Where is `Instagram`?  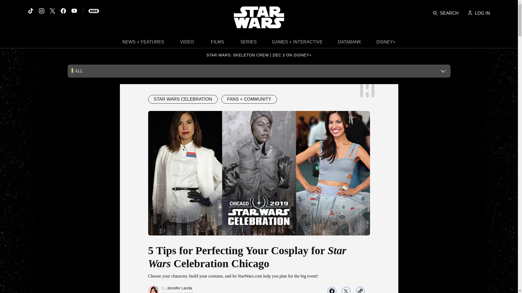 Instagram is located at coordinates (41, 11).